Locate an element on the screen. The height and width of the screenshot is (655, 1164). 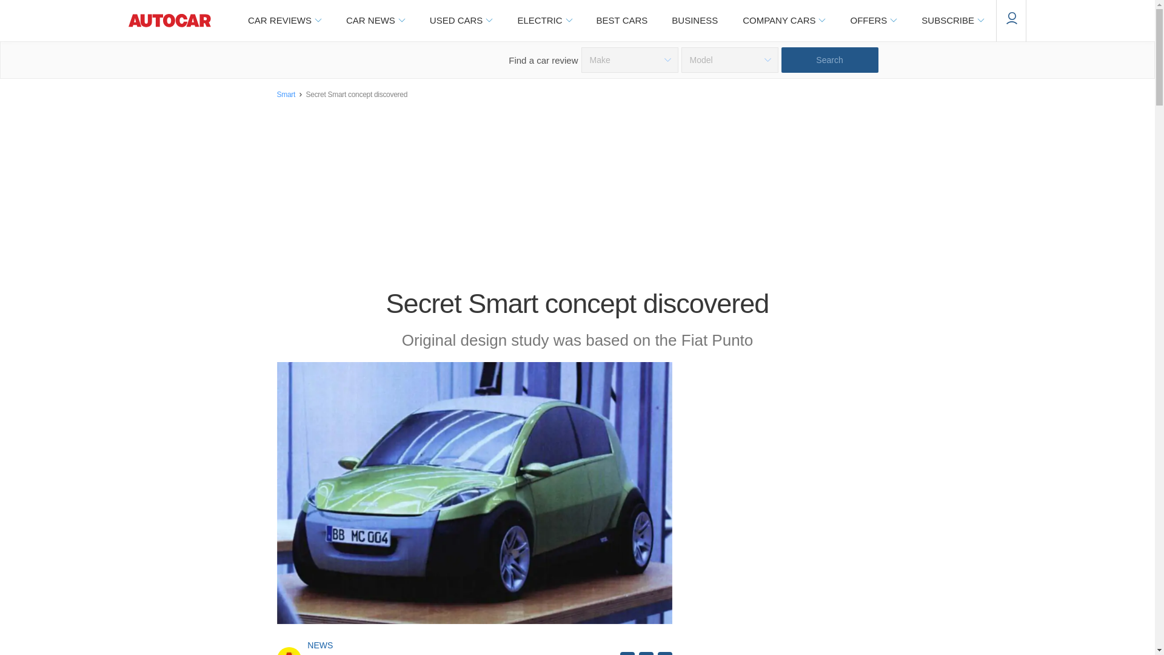
Autocar Electric is located at coordinates (544, 21).